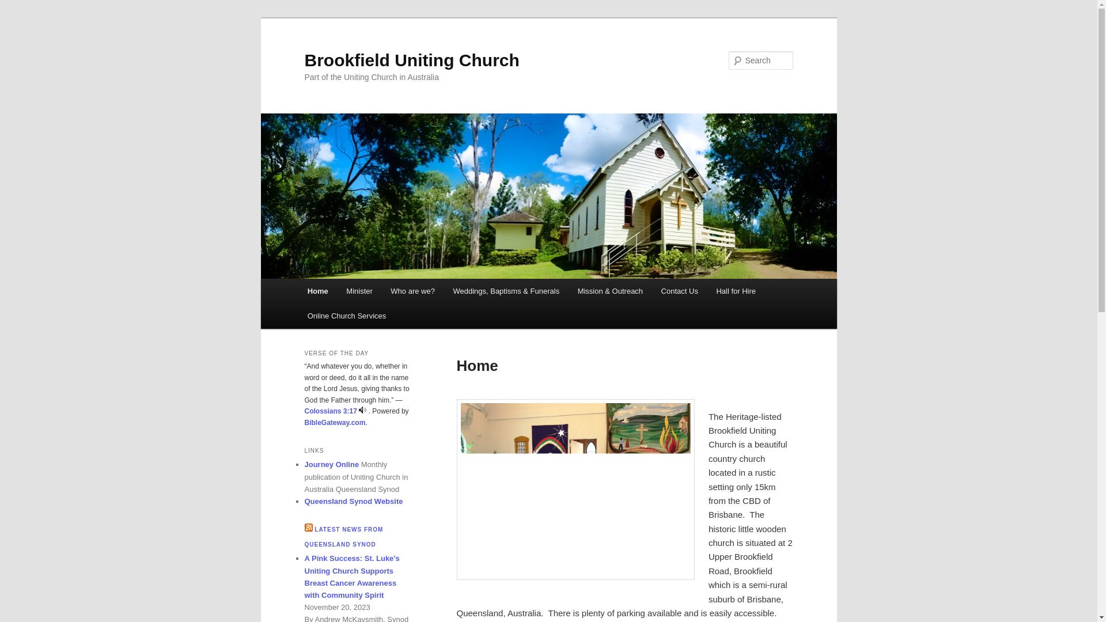 Image resolution: width=1106 pixels, height=622 pixels. I want to click on BibleGateway.com, so click(335, 423).